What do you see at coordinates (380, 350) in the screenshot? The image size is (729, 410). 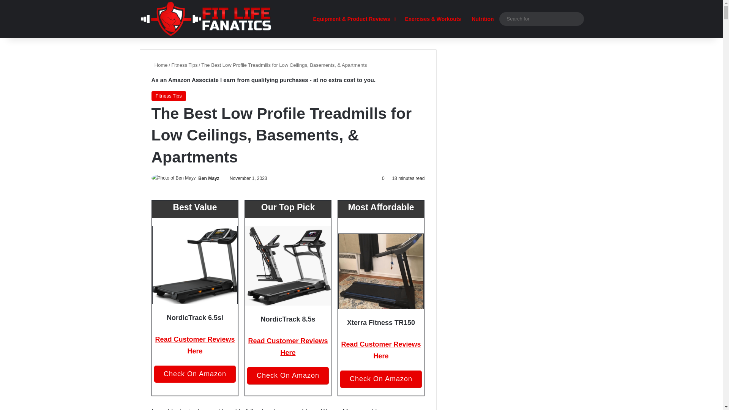 I see `Read Customer Reviews Here` at bounding box center [380, 350].